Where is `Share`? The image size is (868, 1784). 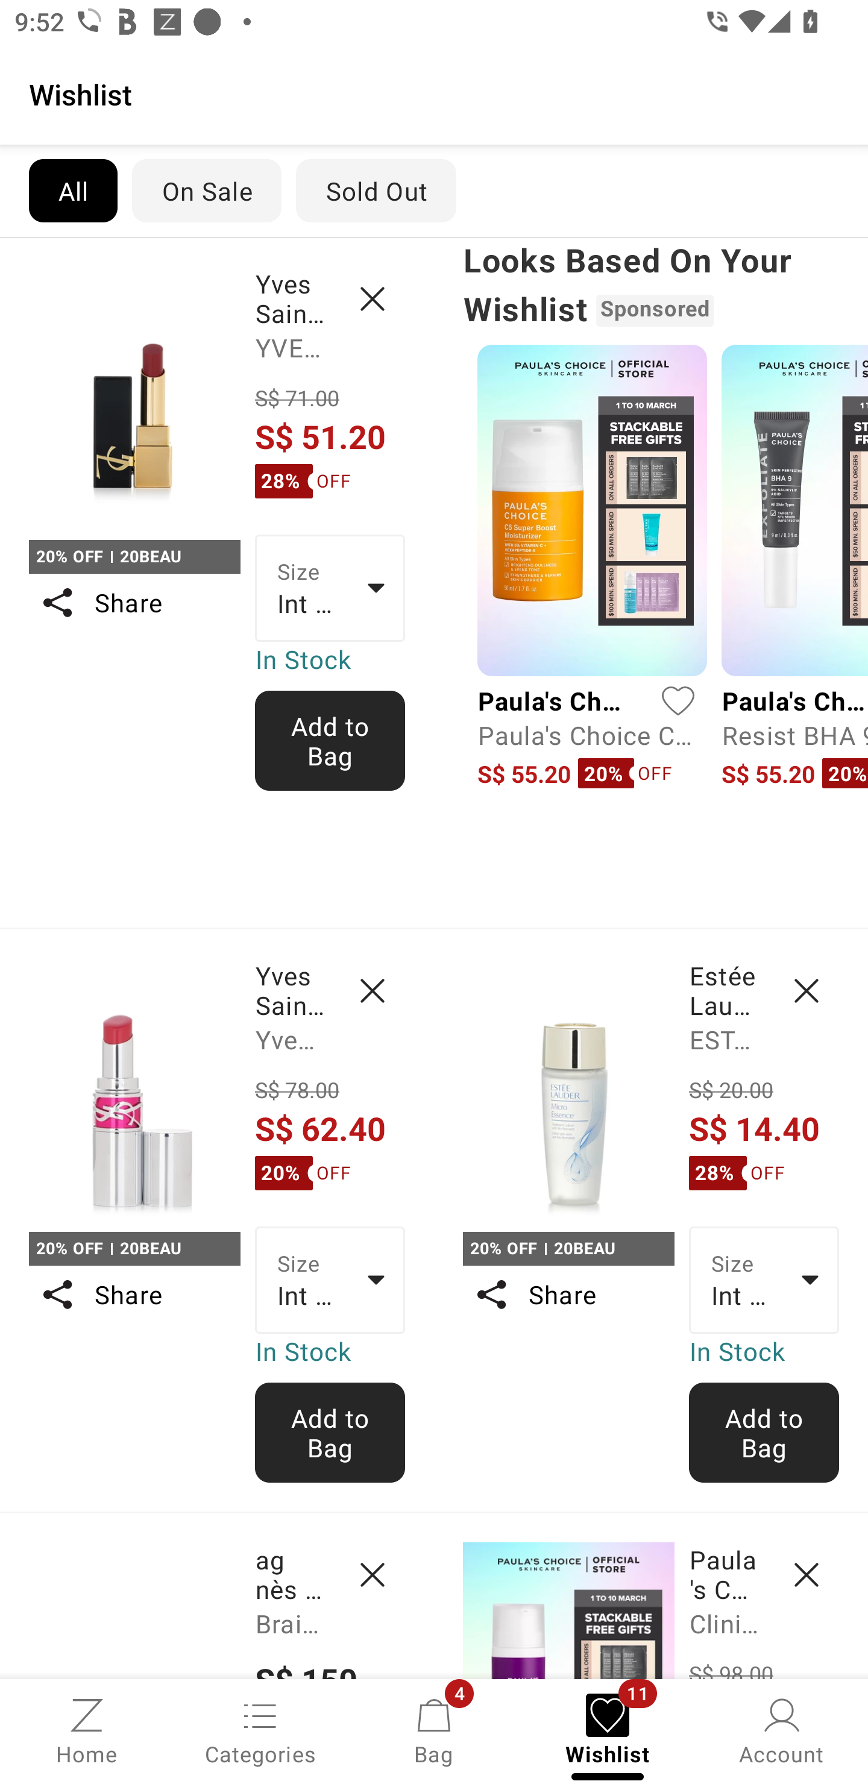
Share is located at coordinates (134, 603).